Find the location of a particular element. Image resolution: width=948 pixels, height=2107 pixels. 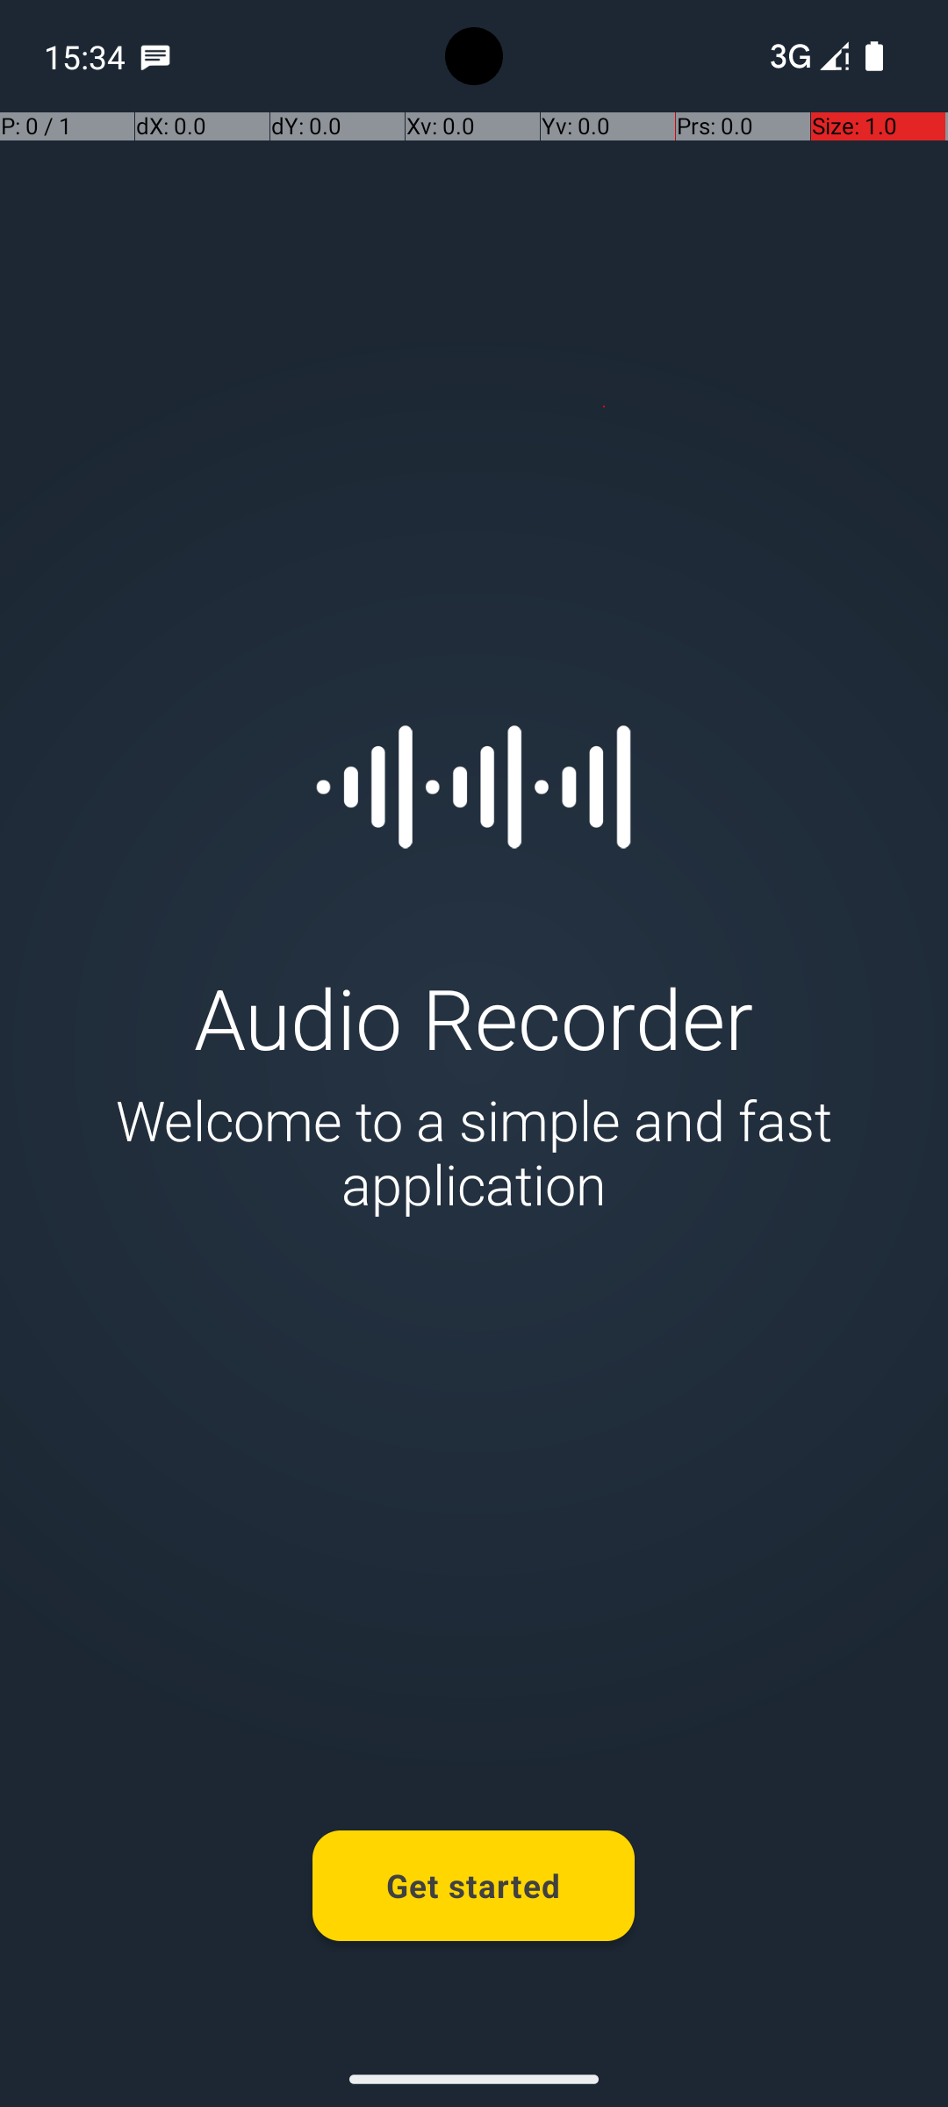

Welcome to a simple and fast application is located at coordinates (474, 1152).